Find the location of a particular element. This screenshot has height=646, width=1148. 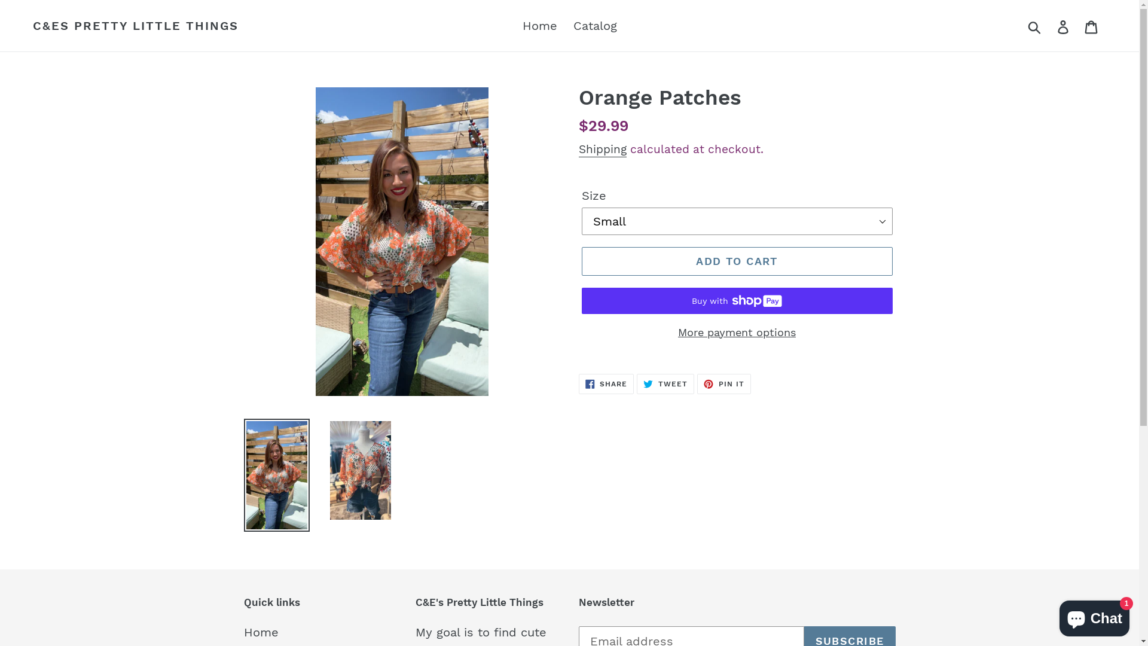

SHARE
SHARE ON FACEBOOK is located at coordinates (606, 384).